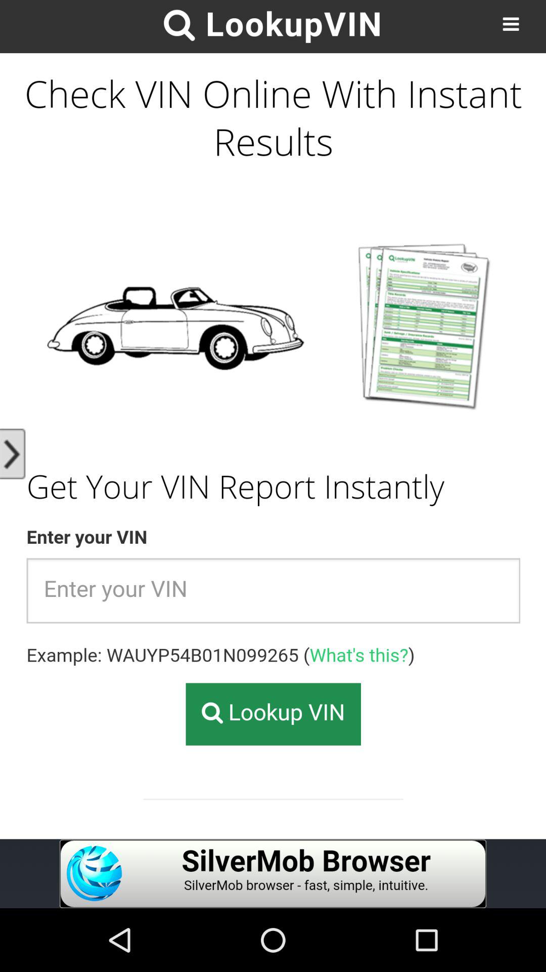 The height and width of the screenshot is (972, 546). What do you see at coordinates (273, 874) in the screenshot?
I see `view silvermob browser page` at bounding box center [273, 874].